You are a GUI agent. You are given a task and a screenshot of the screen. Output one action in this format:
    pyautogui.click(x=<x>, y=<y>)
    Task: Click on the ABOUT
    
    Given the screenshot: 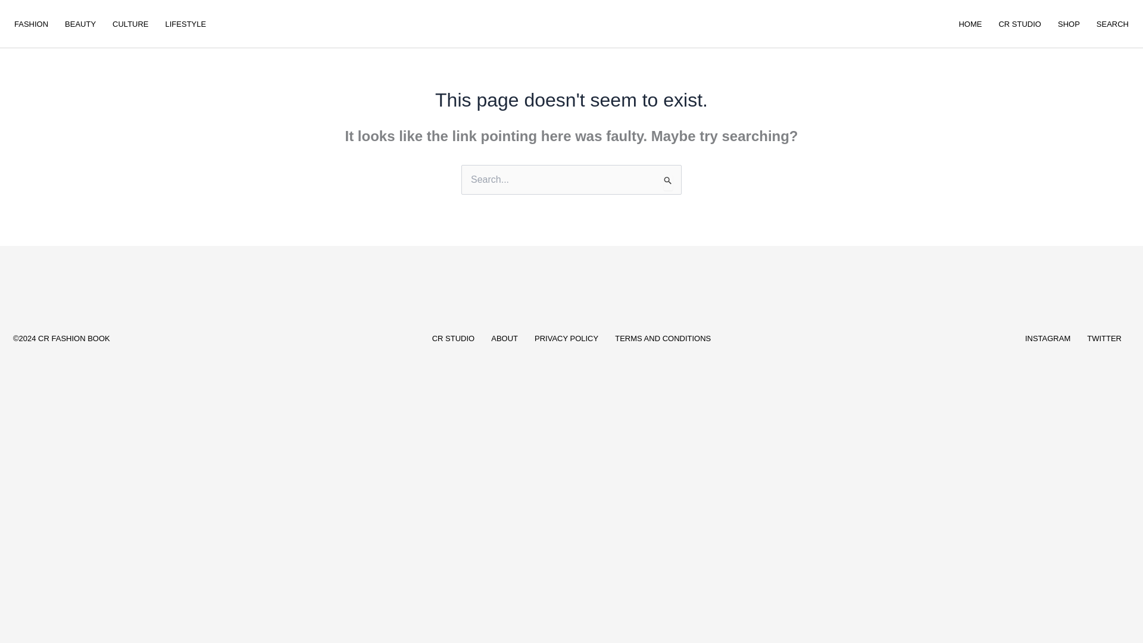 What is the action you would take?
    pyautogui.click(x=504, y=338)
    